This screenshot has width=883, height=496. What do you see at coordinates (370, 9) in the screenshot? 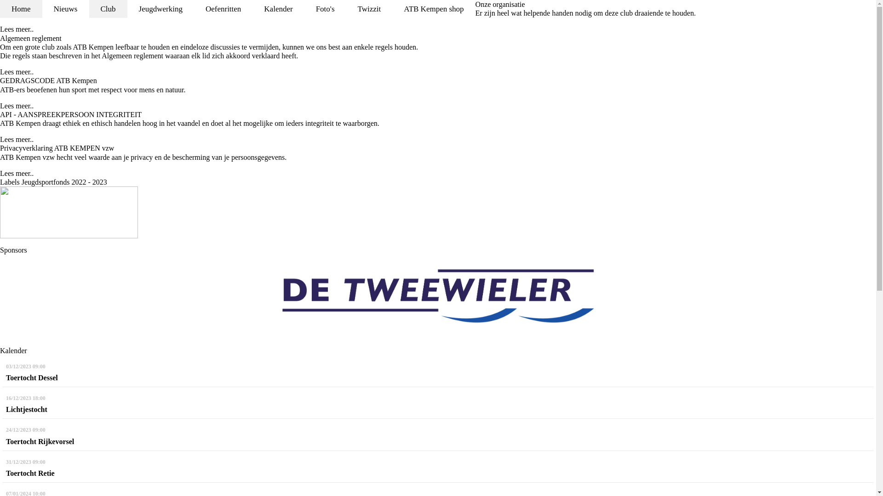
I see `Twizzit` at bounding box center [370, 9].